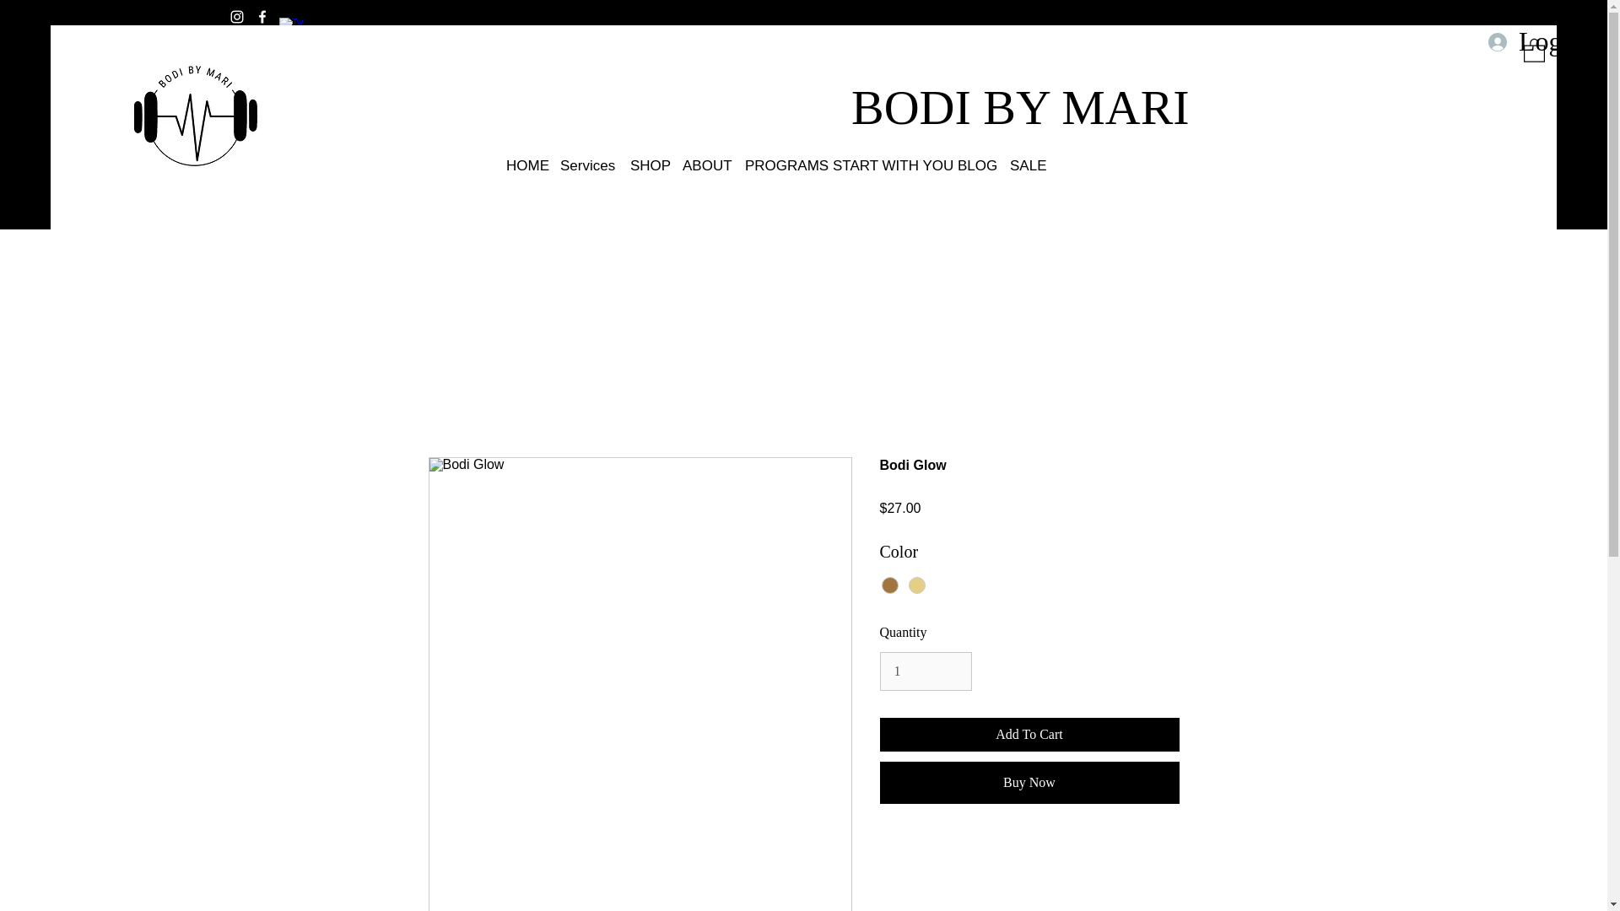 The image size is (1620, 911). Describe the element at coordinates (1027, 165) in the screenshot. I see `SALE` at that location.